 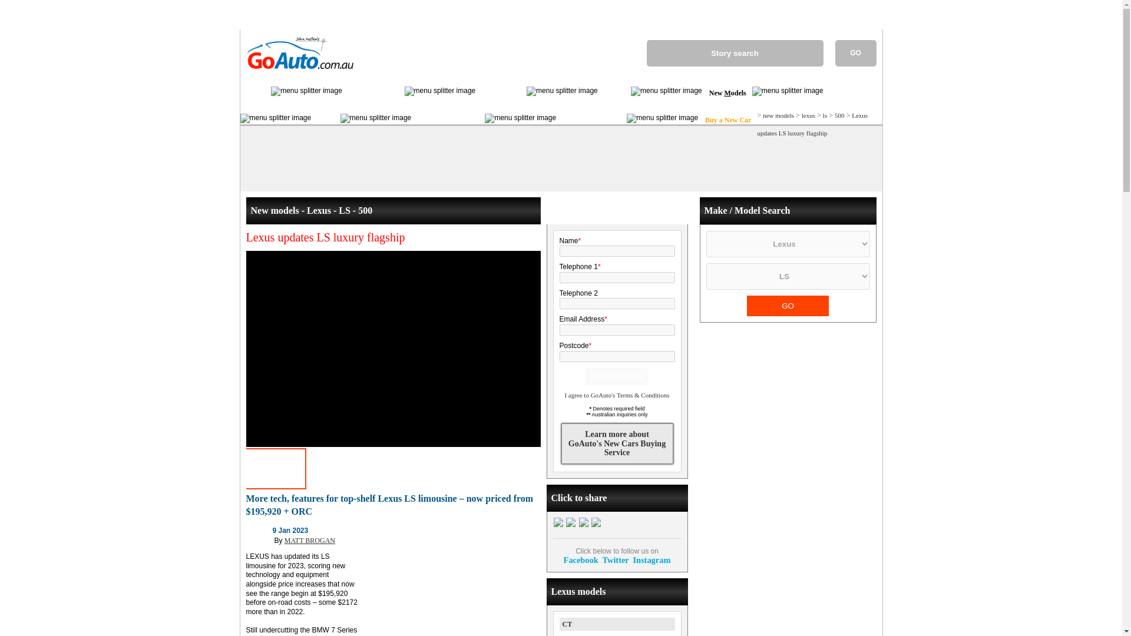 What do you see at coordinates (259, 538) in the screenshot?
I see `lexus logo` at bounding box center [259, 538].